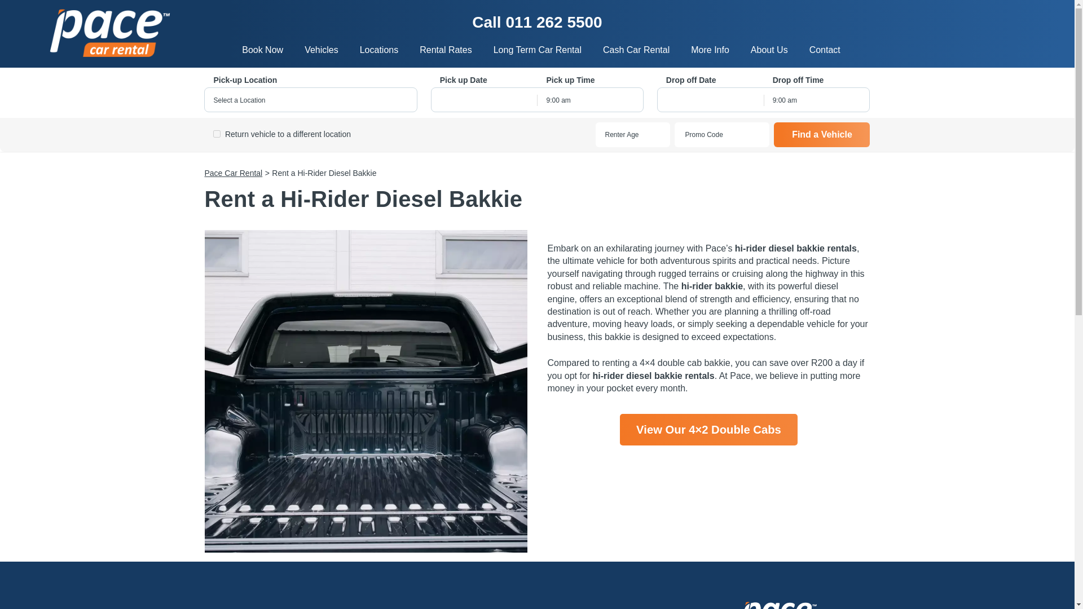 The image size is (1083, 609). Describe the element at coordinates (537, 50) in the screenshot. I see `Long Term Car Rental` at that location.